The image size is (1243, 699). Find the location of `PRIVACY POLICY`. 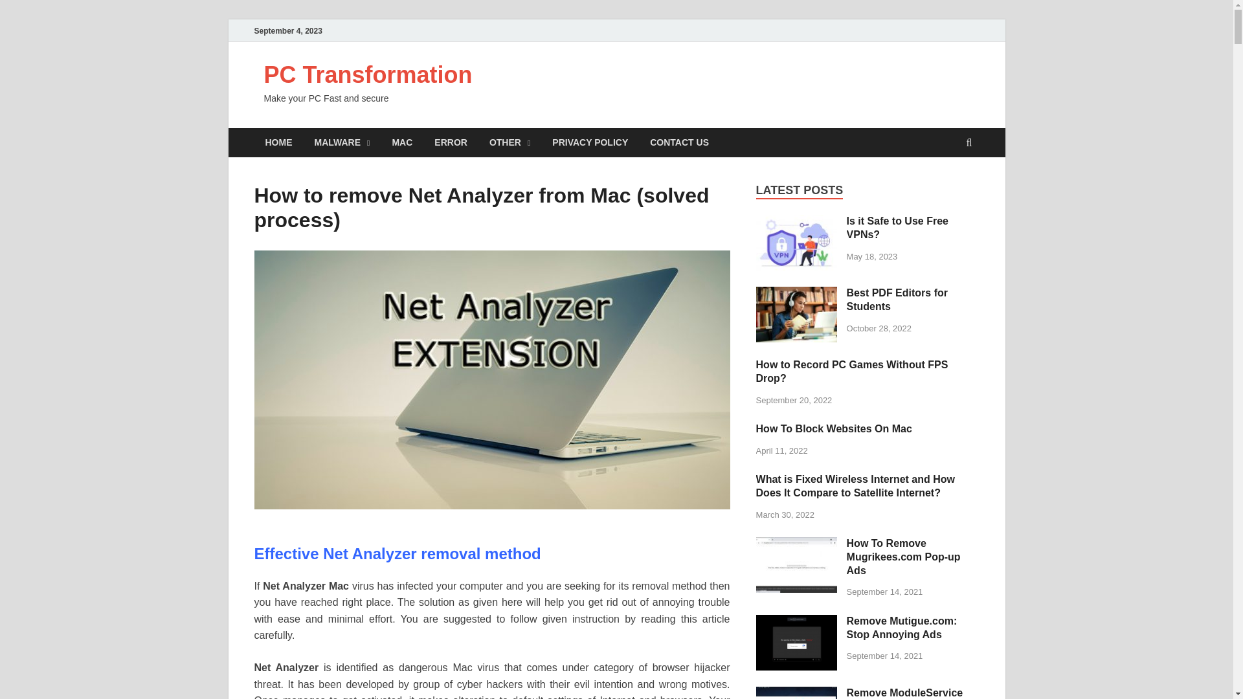

PRIVACY POLICY is located at coordinates (589, 142).